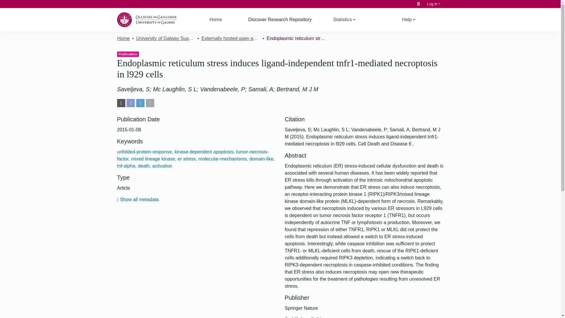 The width and height of the screenshot is (565, 318). What do you see at coordinates (216, 19) in the screenshot?
I see `Home` at bounding box center [216, 19].